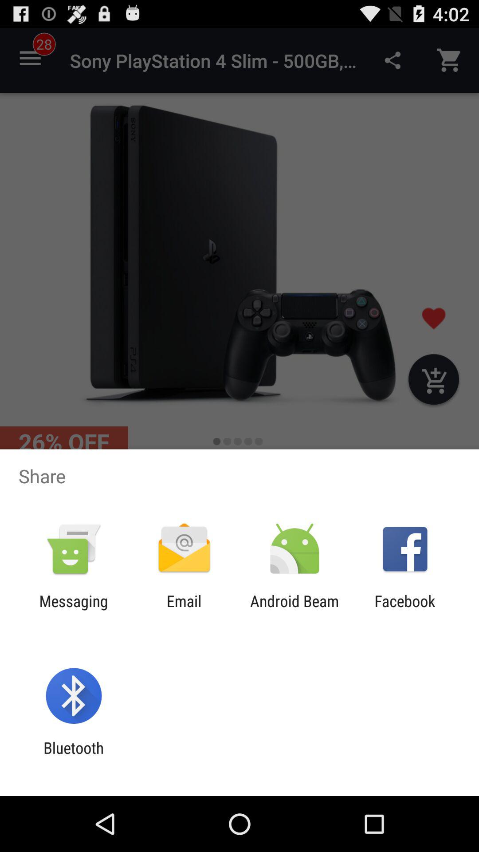 The image size is (479, 852). What do you see at coordinates (184, 610) in the screenshot?
I see `turn off icon to the left of android beam` at bounding box center [184, 610].